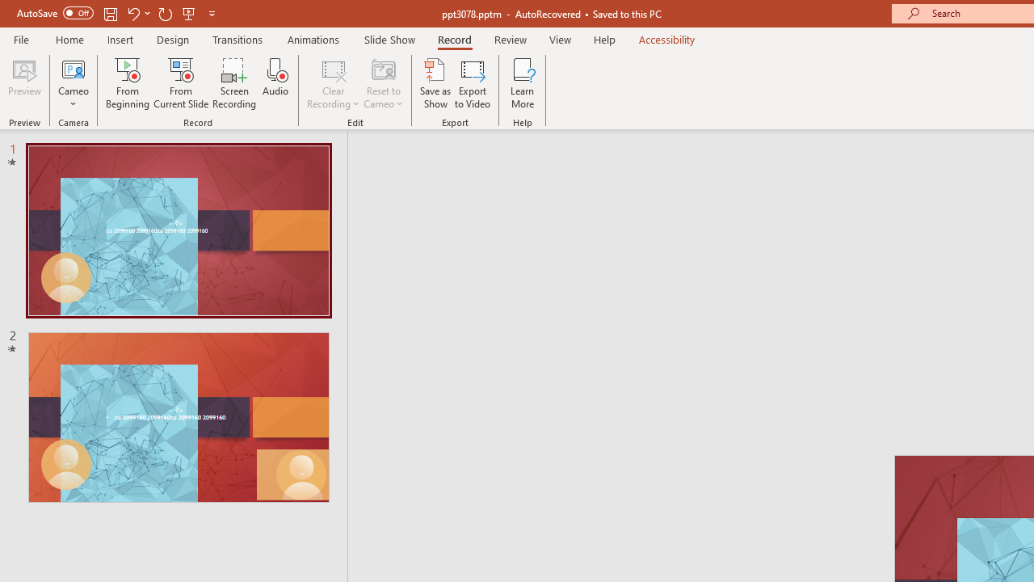 This screenshot has width=1034, height=582. I want to click on Export to Video, so click(473, 82).